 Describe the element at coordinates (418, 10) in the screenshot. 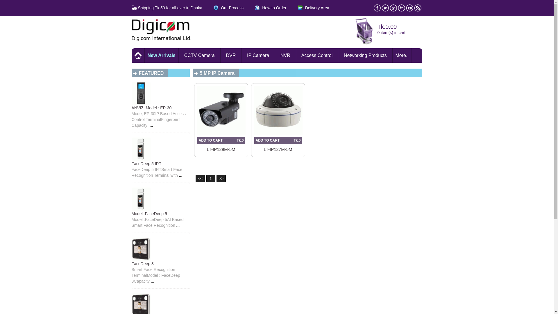

I see `RSS Feed` at that location.